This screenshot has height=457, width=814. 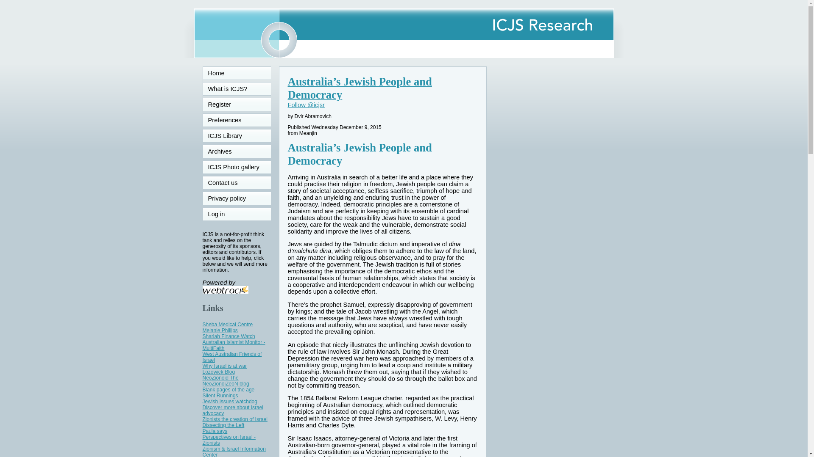 I want to click on Paula says, so click(x=215, y=431).